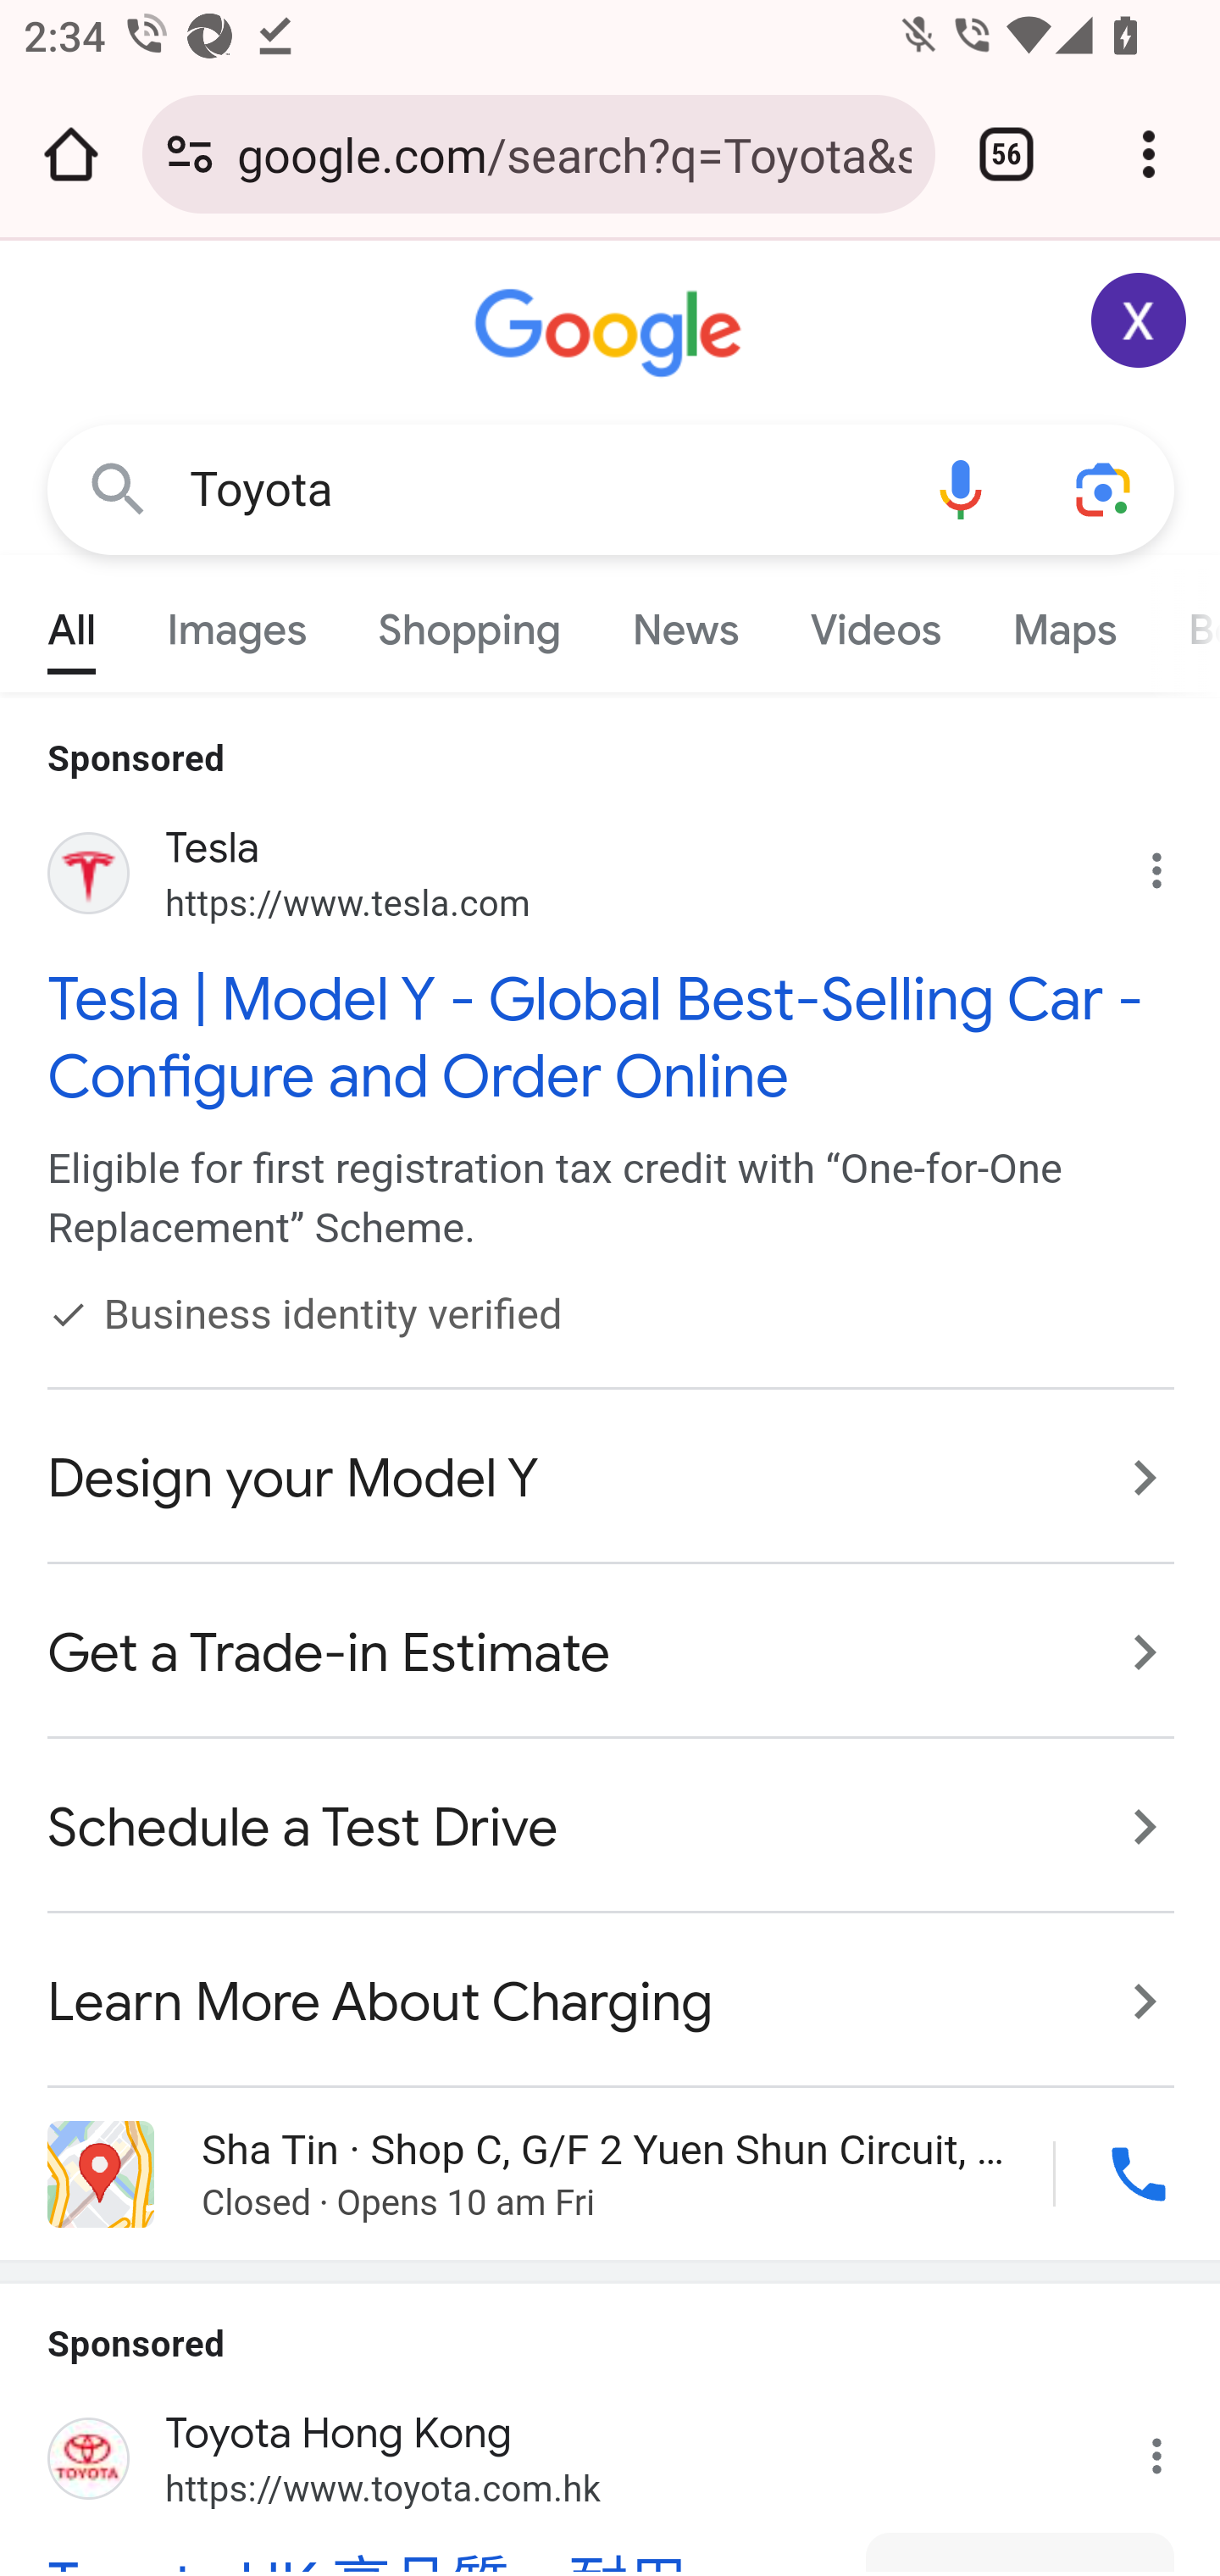 The width and height of the screenshot is (1220, 2576). Describe the element at coordinates (469, 622) in the screenshot. I see `Shopping` at that location.